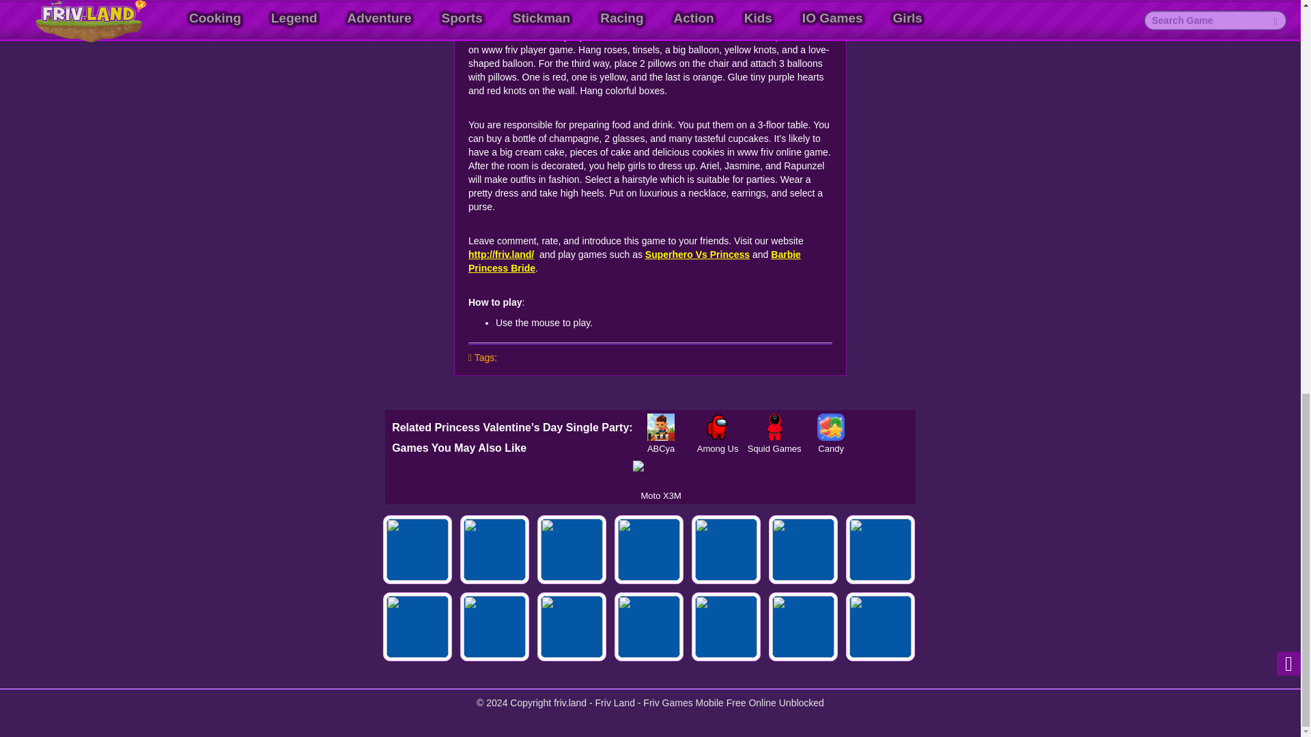 Image resolution: width=1311 pixels, height=737 pixels. I want to click on Among Us, so click(717, 427).